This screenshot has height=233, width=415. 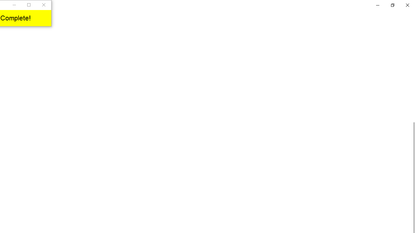 What do you see at coordinates (407, 5) in the screenshot?
I see `Close Settings` at bounding box center [407, 5].